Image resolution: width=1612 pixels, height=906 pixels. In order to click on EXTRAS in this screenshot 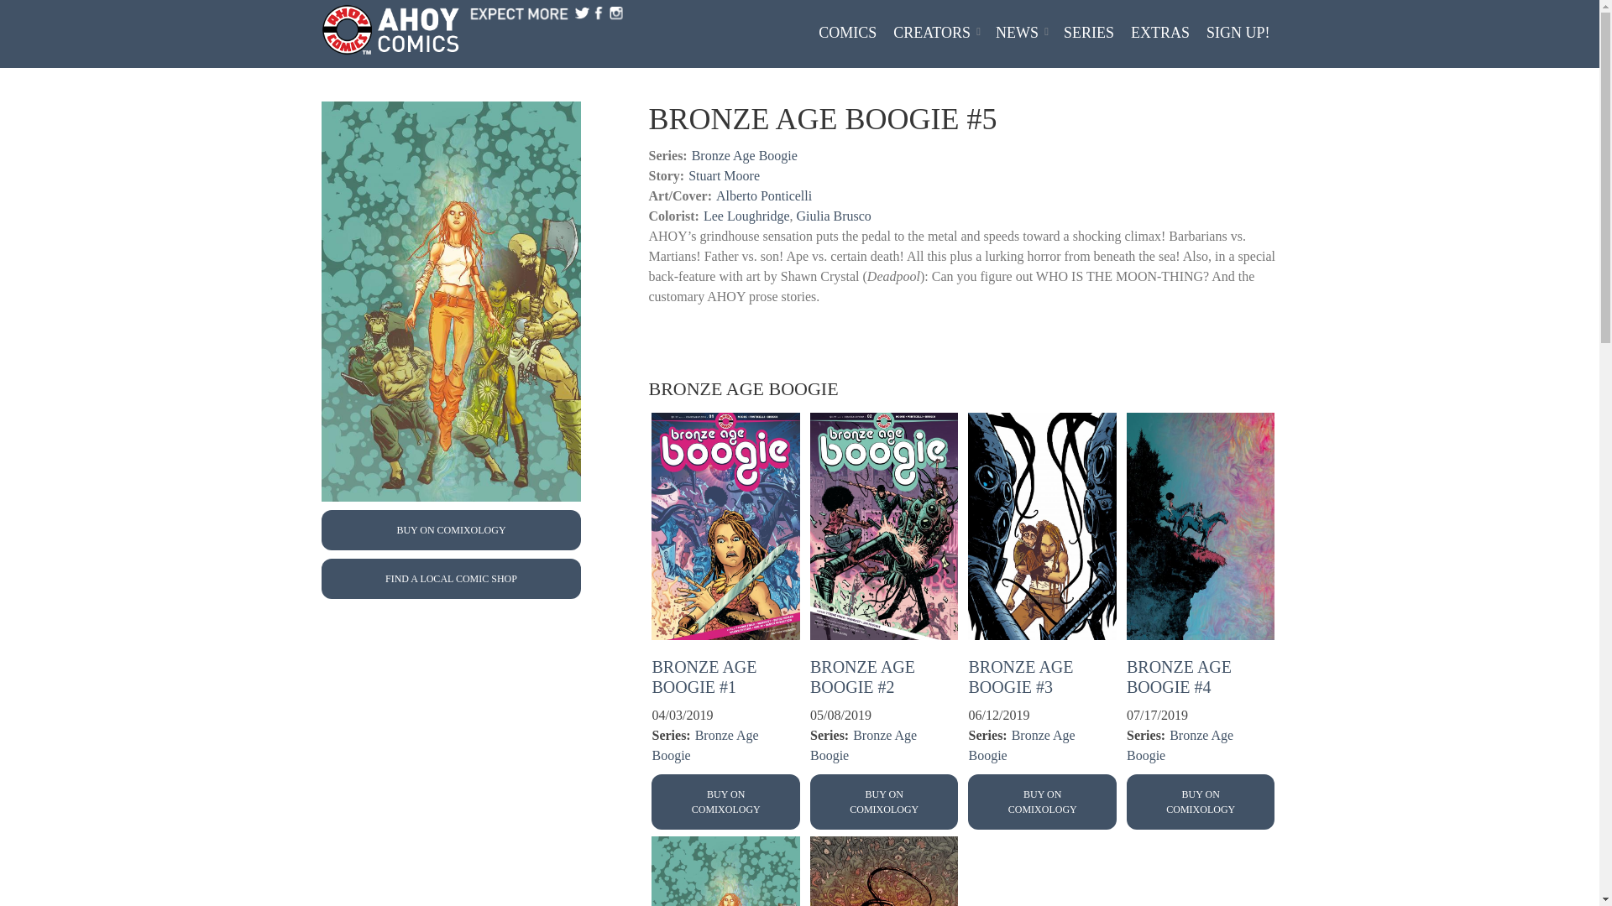, I will do `click(1159, 34)`.